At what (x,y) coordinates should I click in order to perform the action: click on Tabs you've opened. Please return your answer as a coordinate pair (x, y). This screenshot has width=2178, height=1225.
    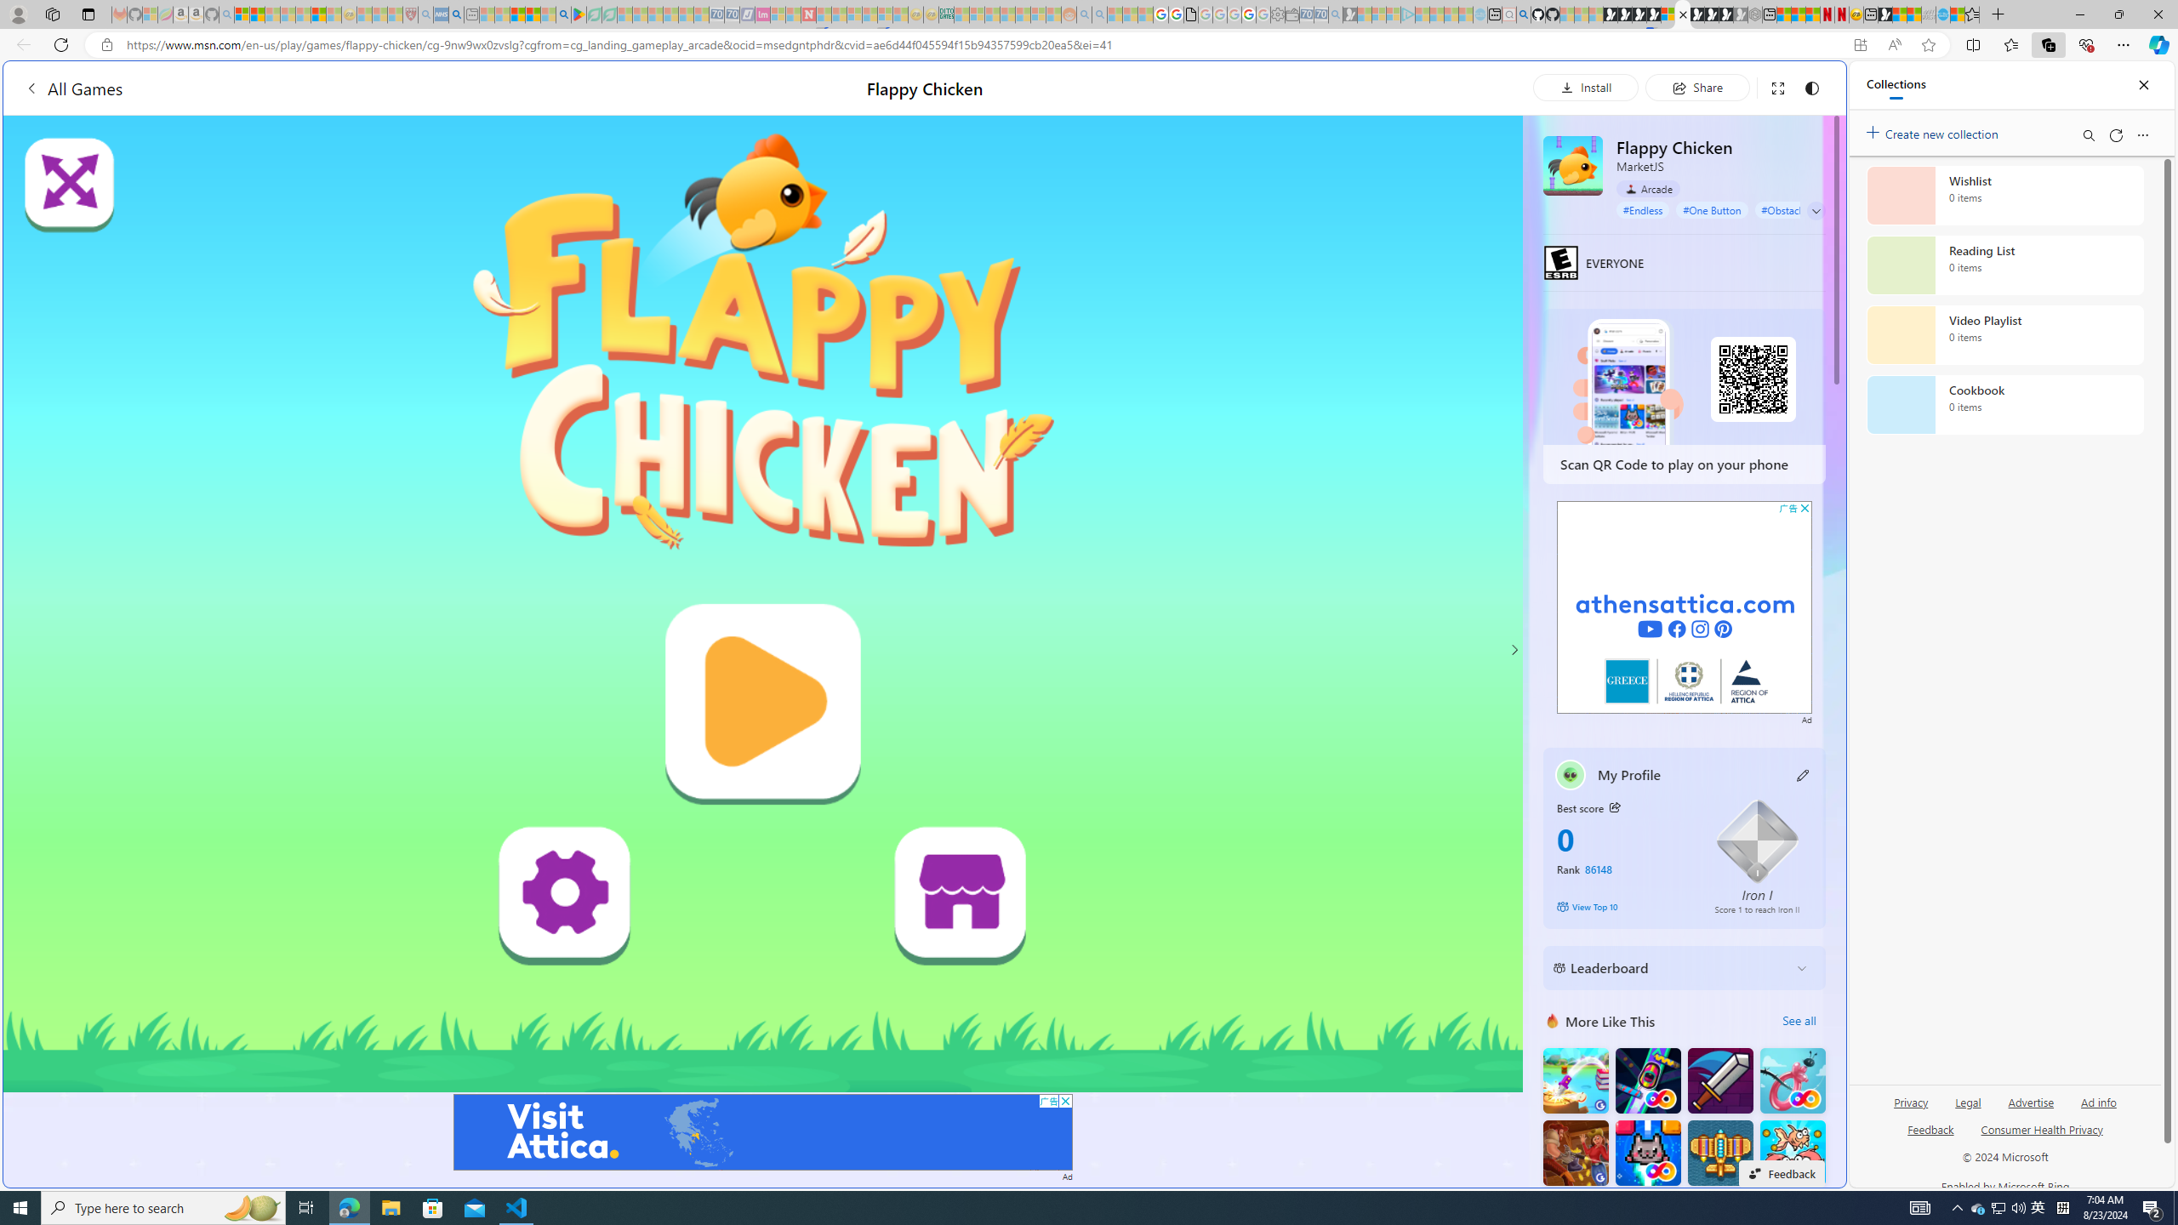
    Looking at the image, I should click on (1326, 226).